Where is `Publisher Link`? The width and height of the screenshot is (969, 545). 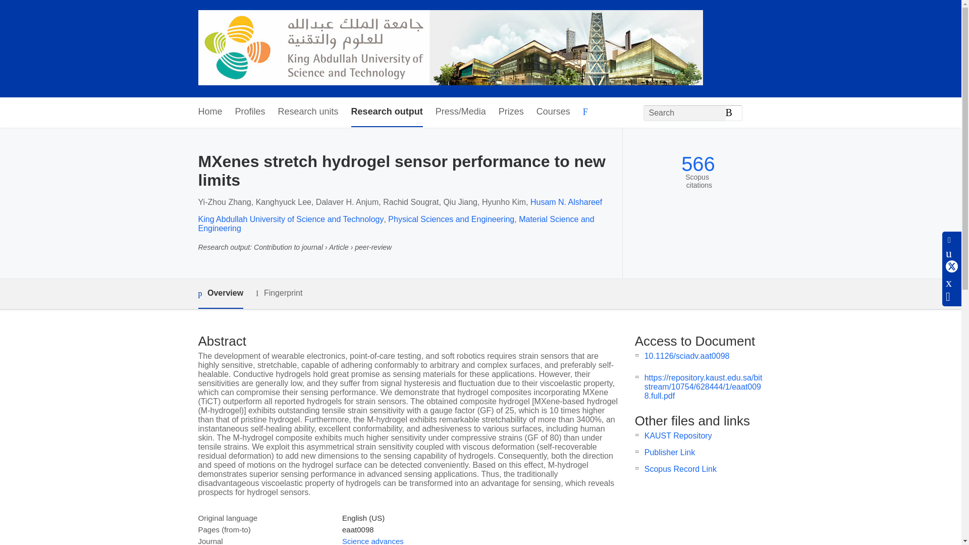 Publisher Link is located at coordinates (670, 452).